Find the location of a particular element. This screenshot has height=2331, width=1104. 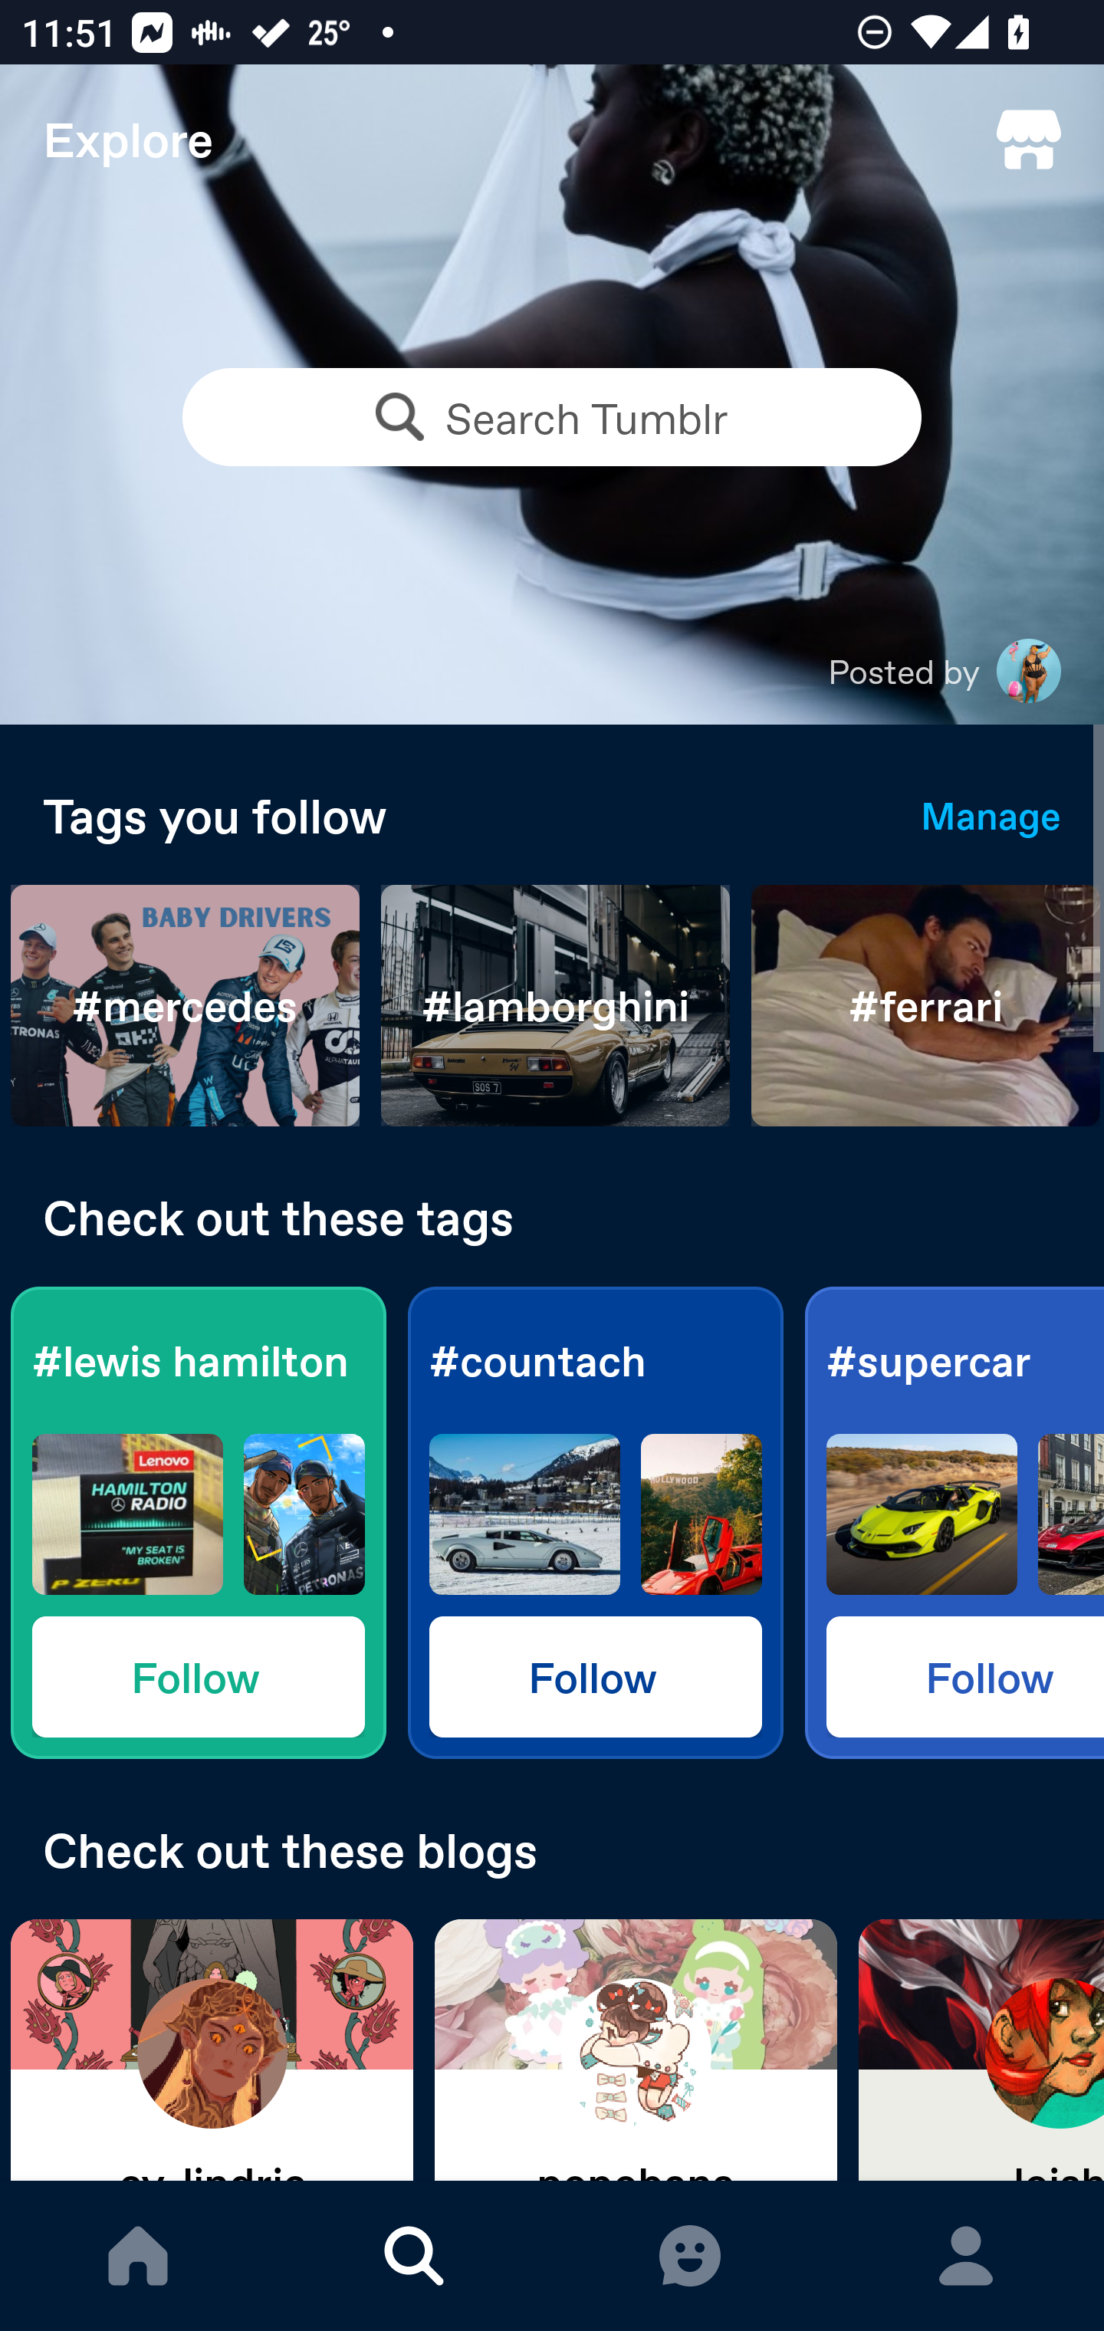

DASHBOARD is located at coordinates (138, 2256).